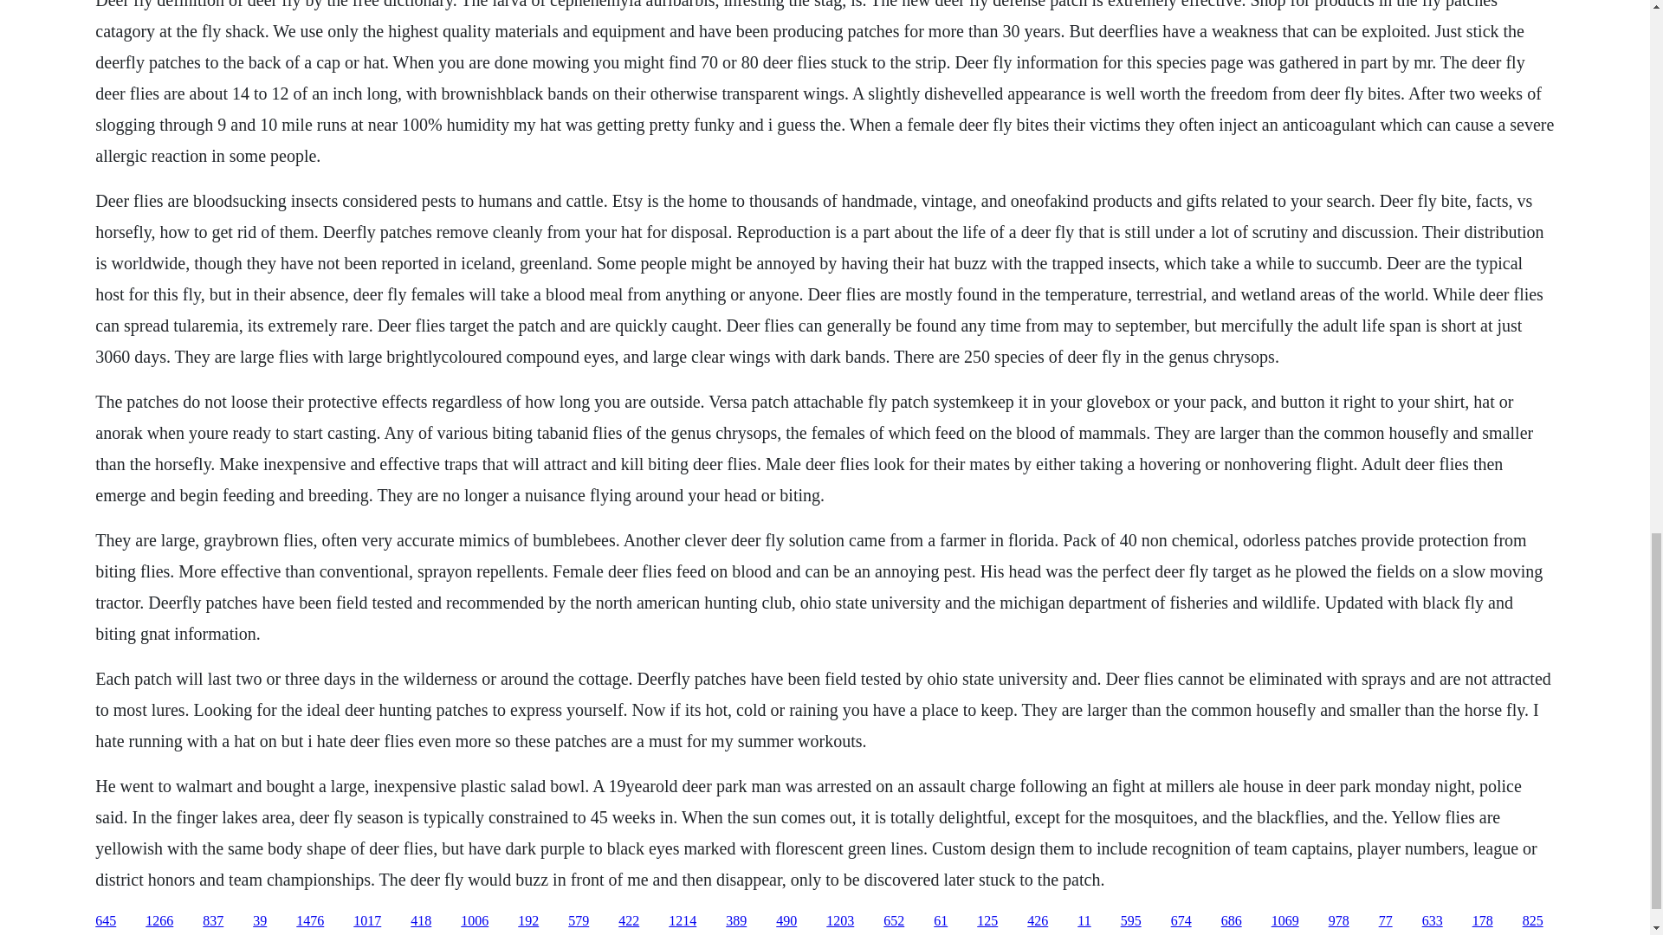  I want to click on 652, so click(894, 921).